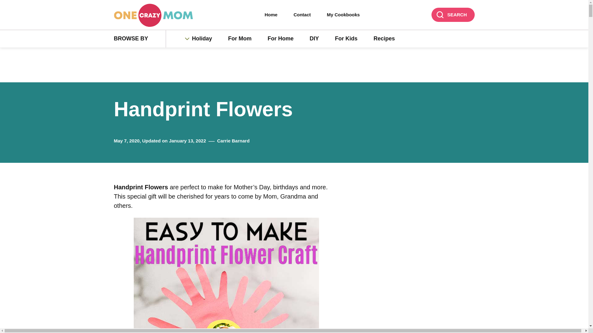 This screenshot has height=333, width=593. What do you see at coordinates (205, 39) in the screenshot?
I see `Holiday` at bounding box center [205, 39].